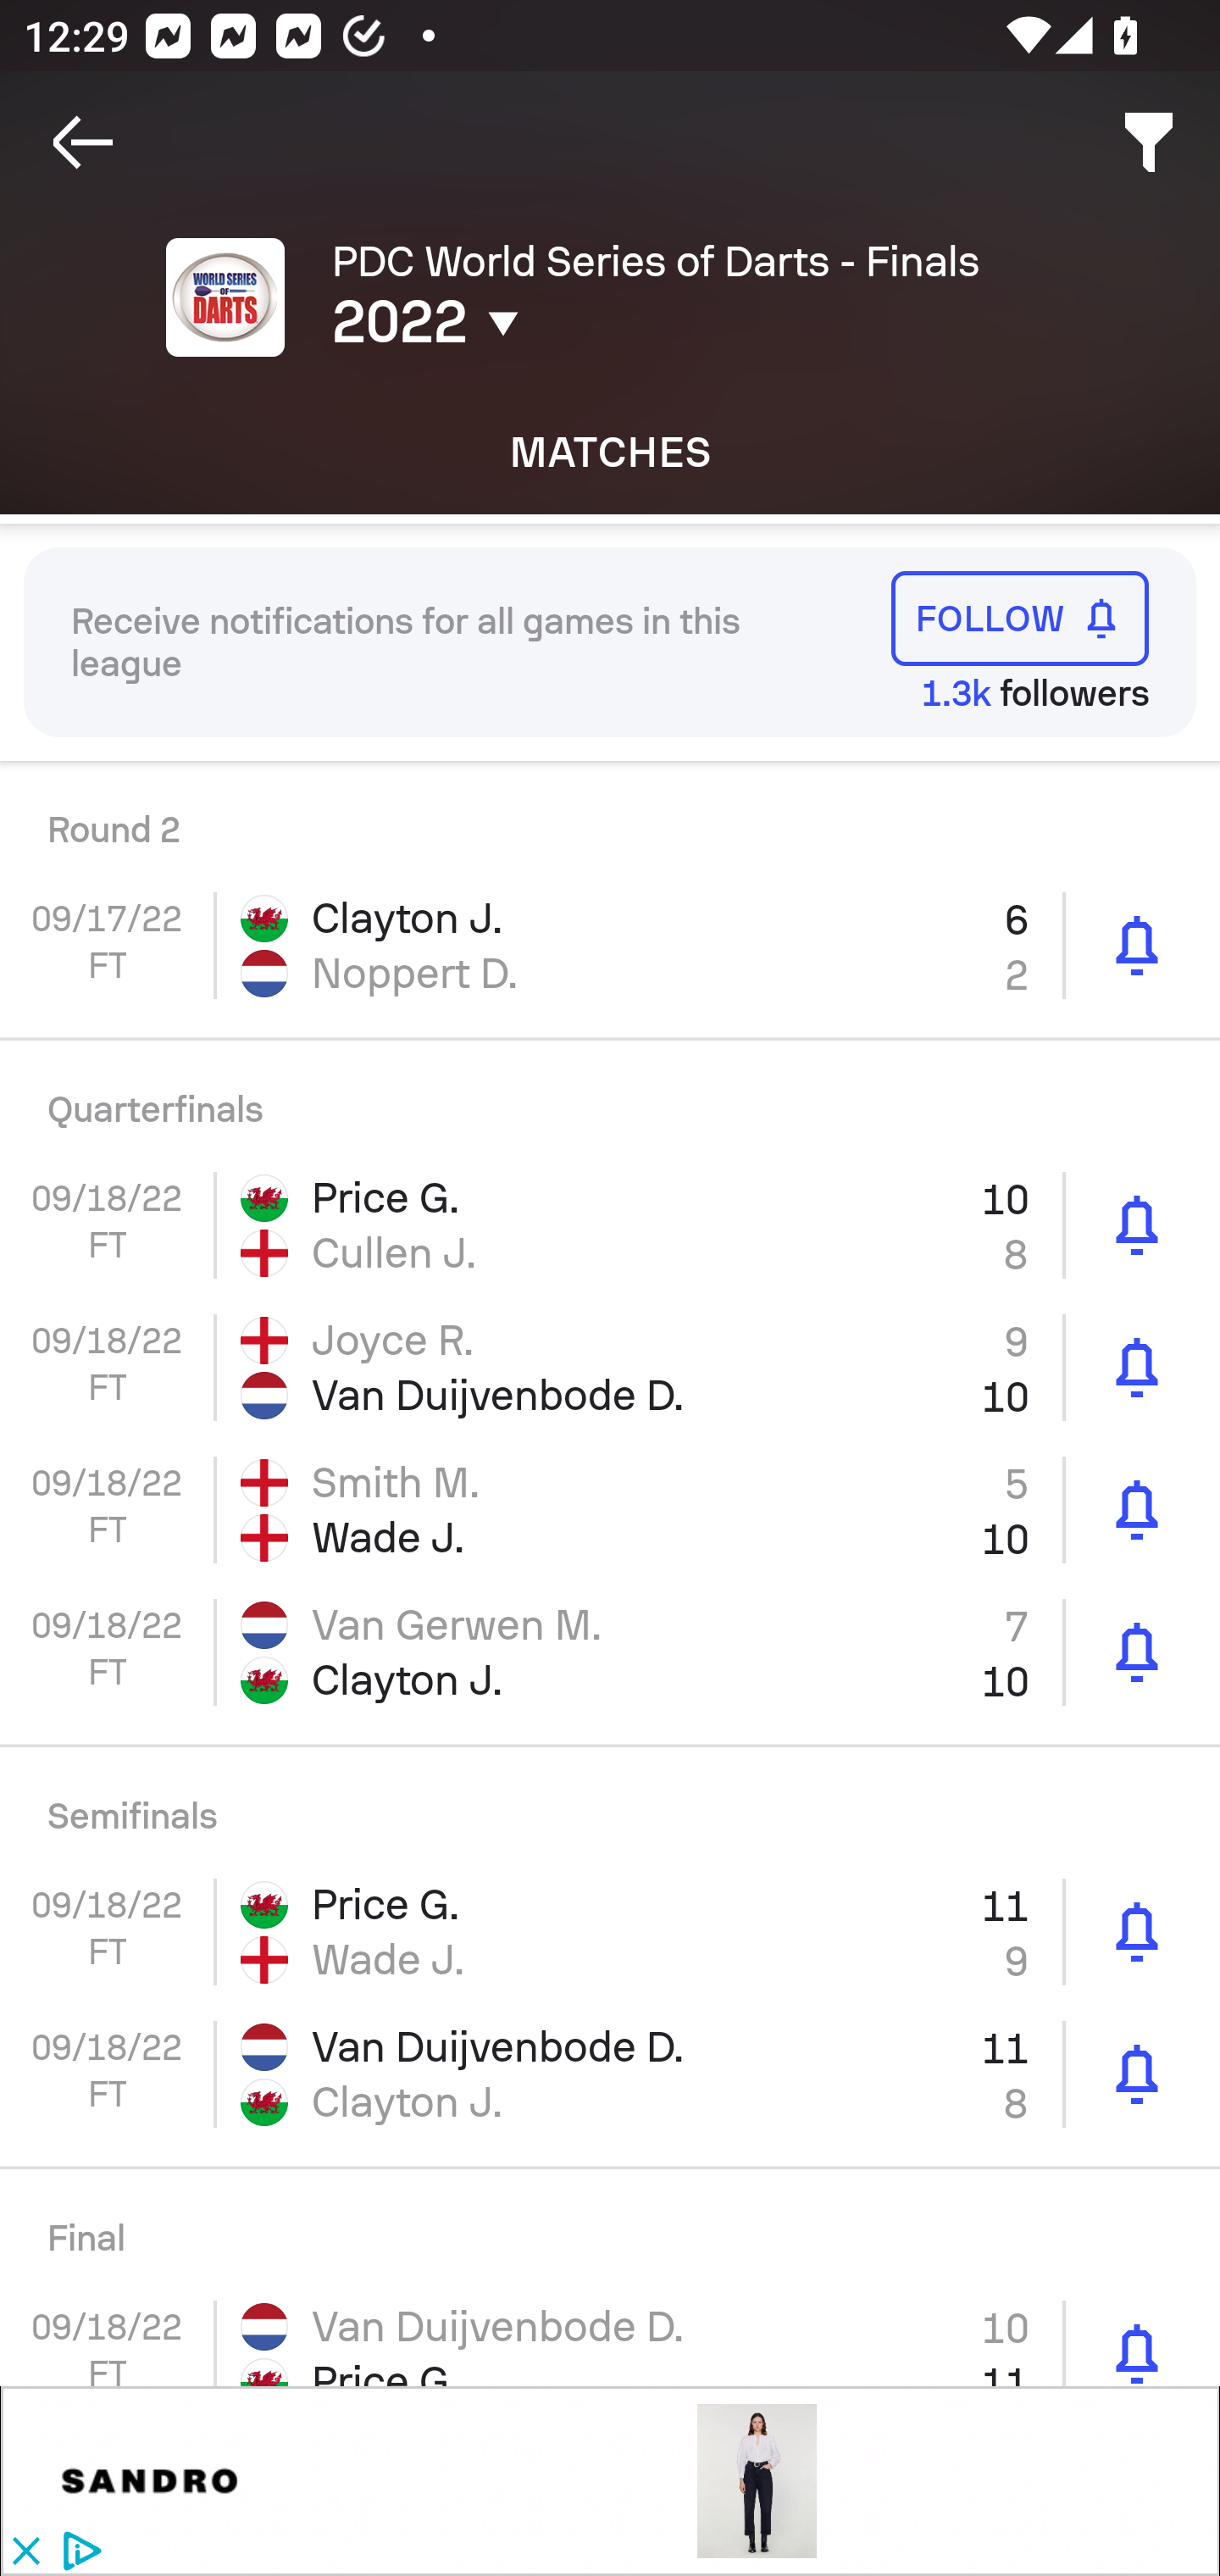  What do you see at coordinates (610, 1932) in the screenshot?
I see `09/18/22 FT Price G. 11 Wade J. 9` at bounding box center [610, 1932].